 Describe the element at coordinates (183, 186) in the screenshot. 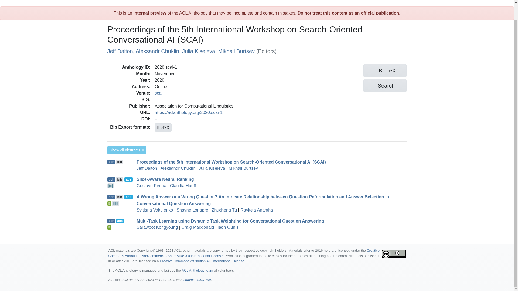

I see `Claudia Hauff` at that location.